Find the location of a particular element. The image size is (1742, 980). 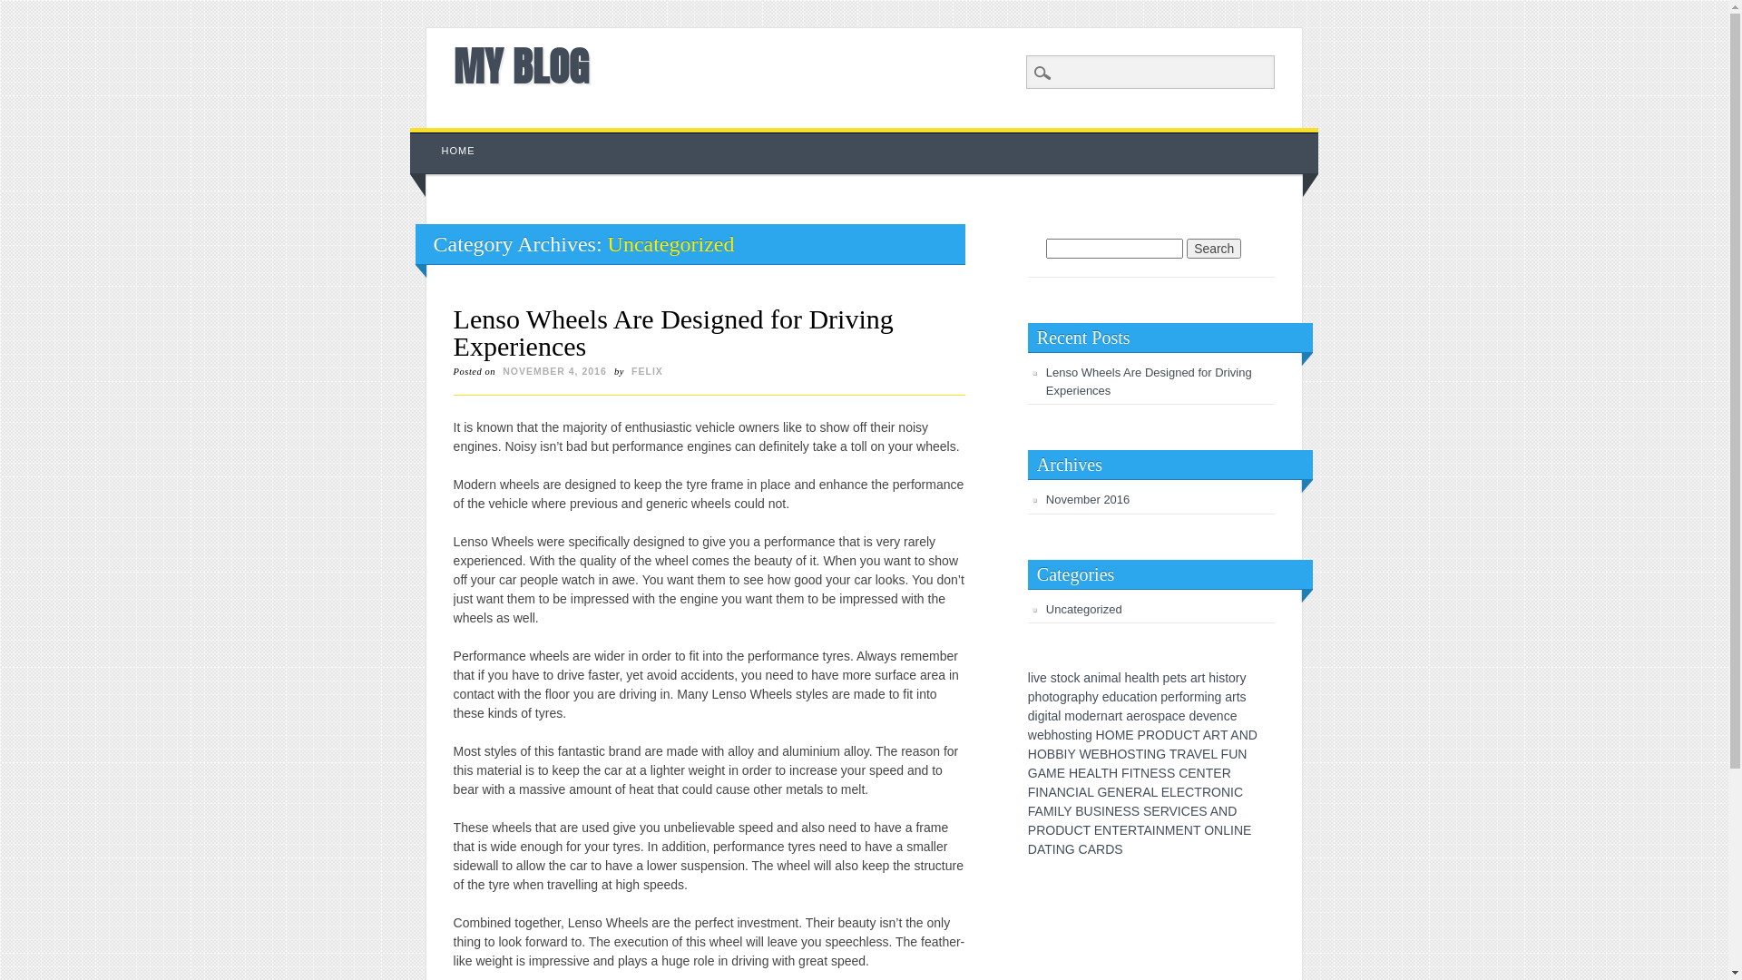

T is located at coordinates (1140, 830).